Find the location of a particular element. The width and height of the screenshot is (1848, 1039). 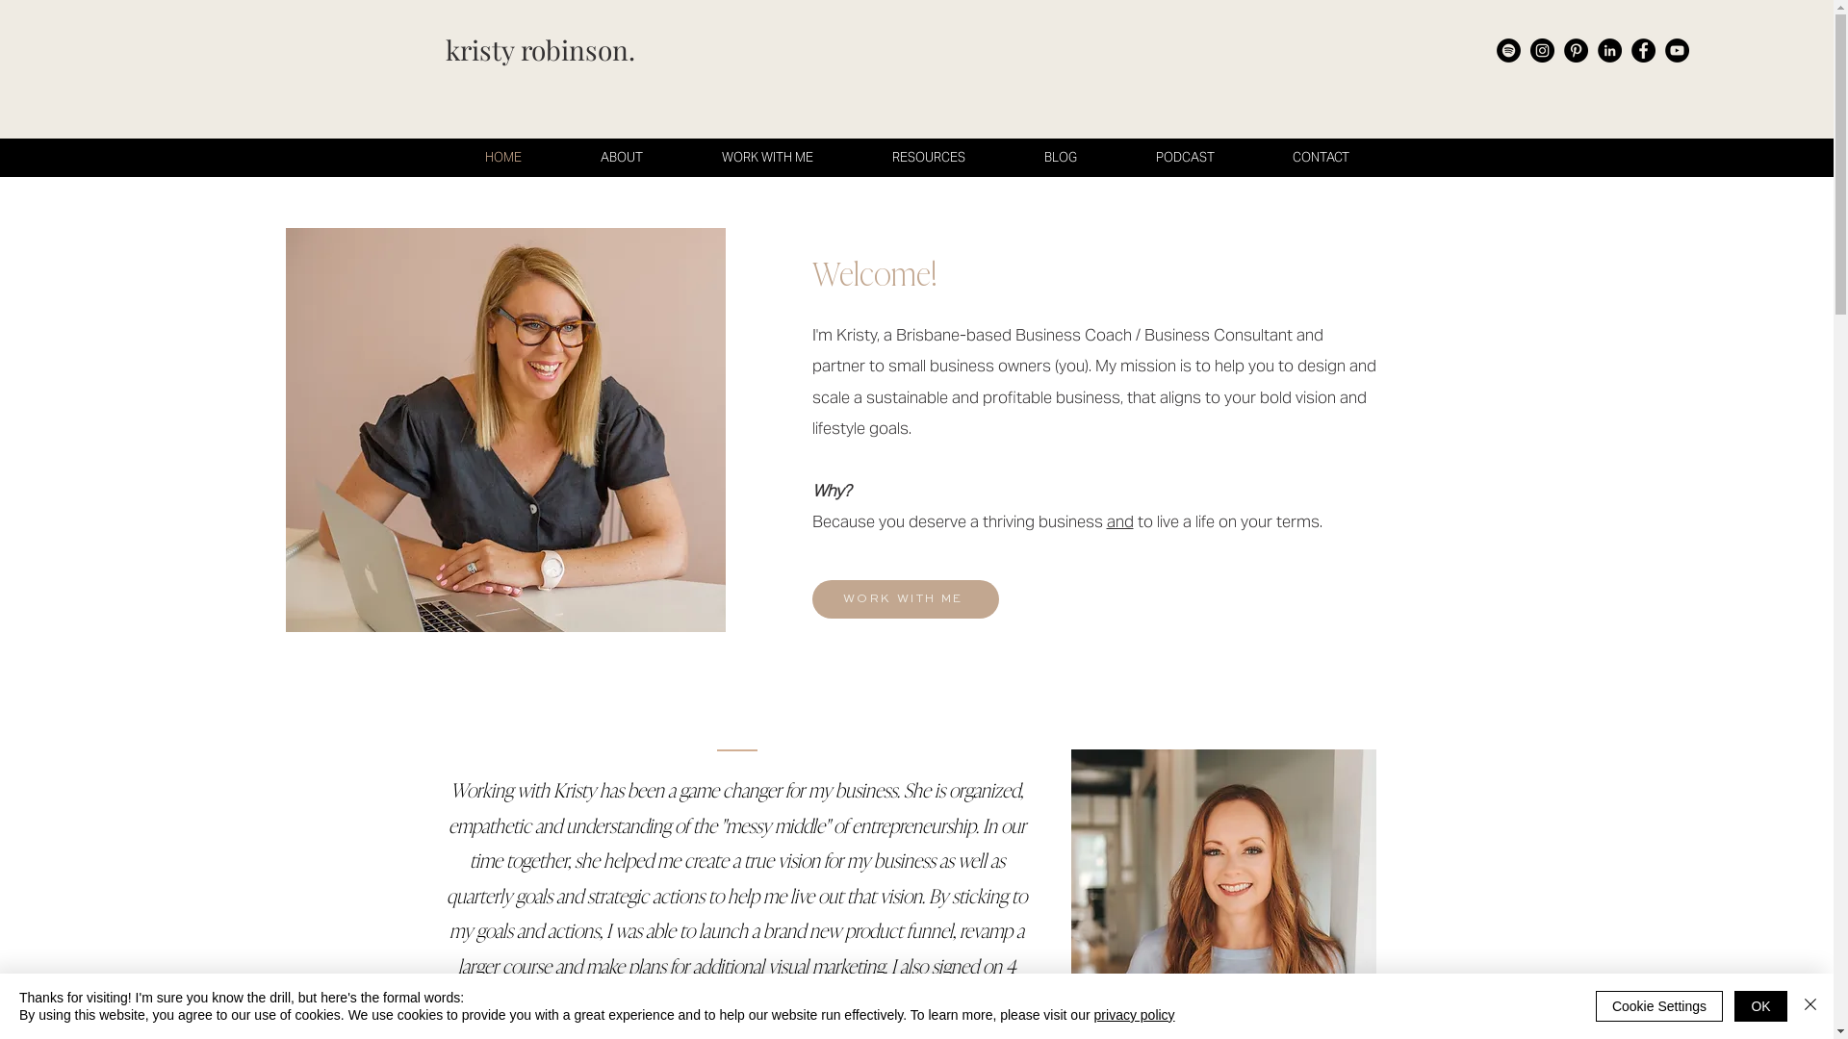

ABOUT is located at coordinates (621, 158).